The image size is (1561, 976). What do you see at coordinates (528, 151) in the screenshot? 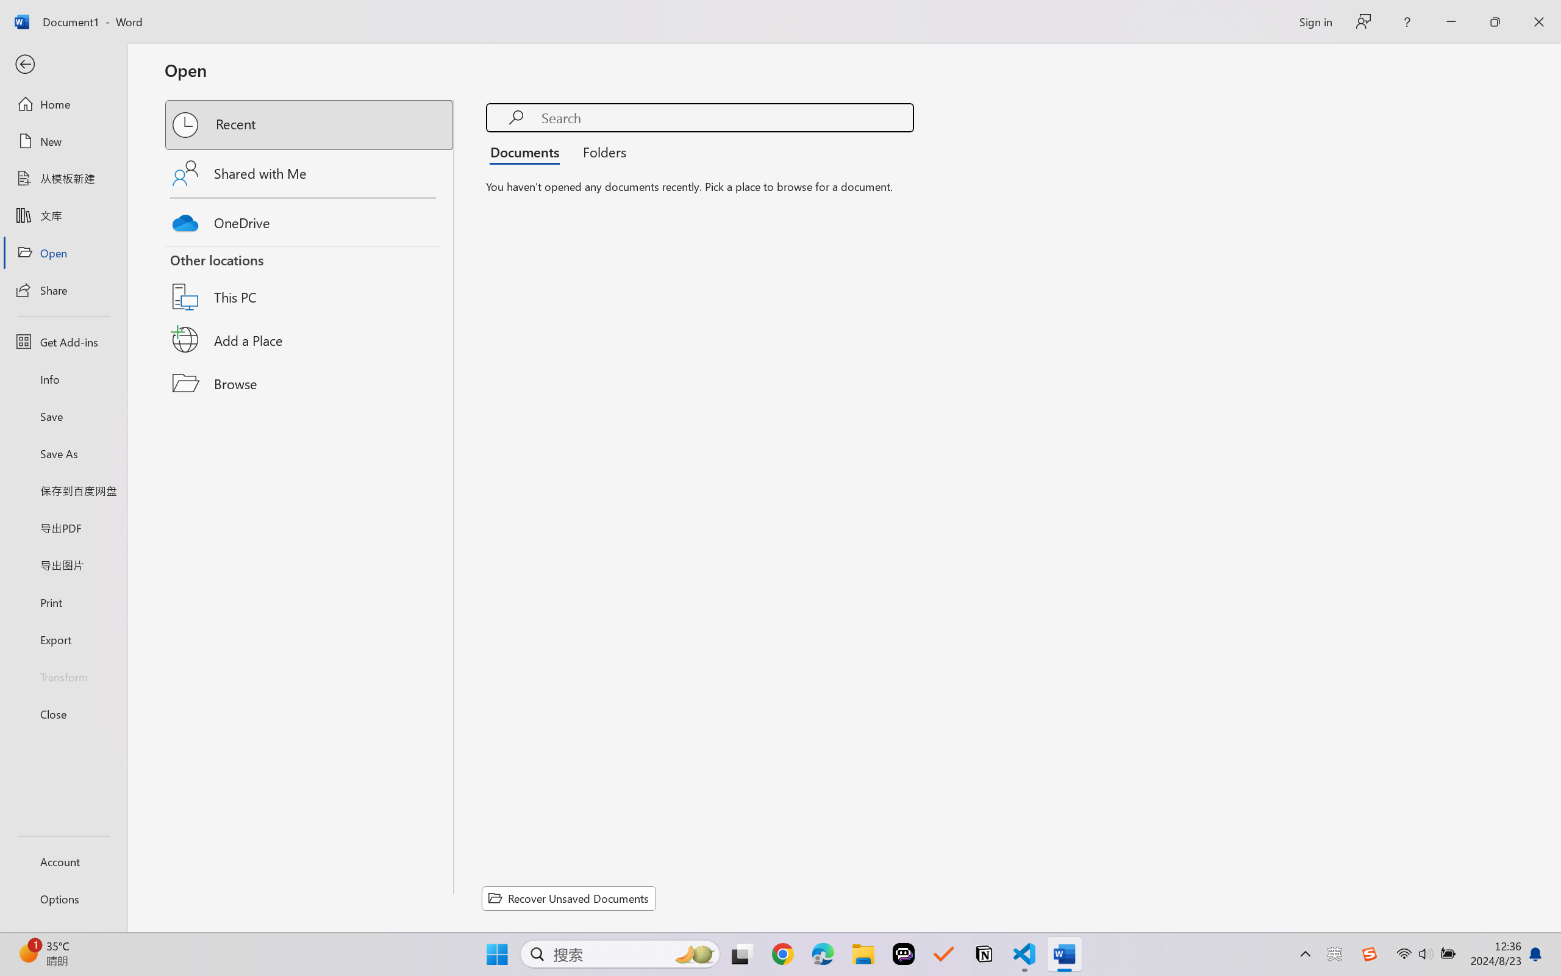
I see `Documents` at bounding box center [528, 151].